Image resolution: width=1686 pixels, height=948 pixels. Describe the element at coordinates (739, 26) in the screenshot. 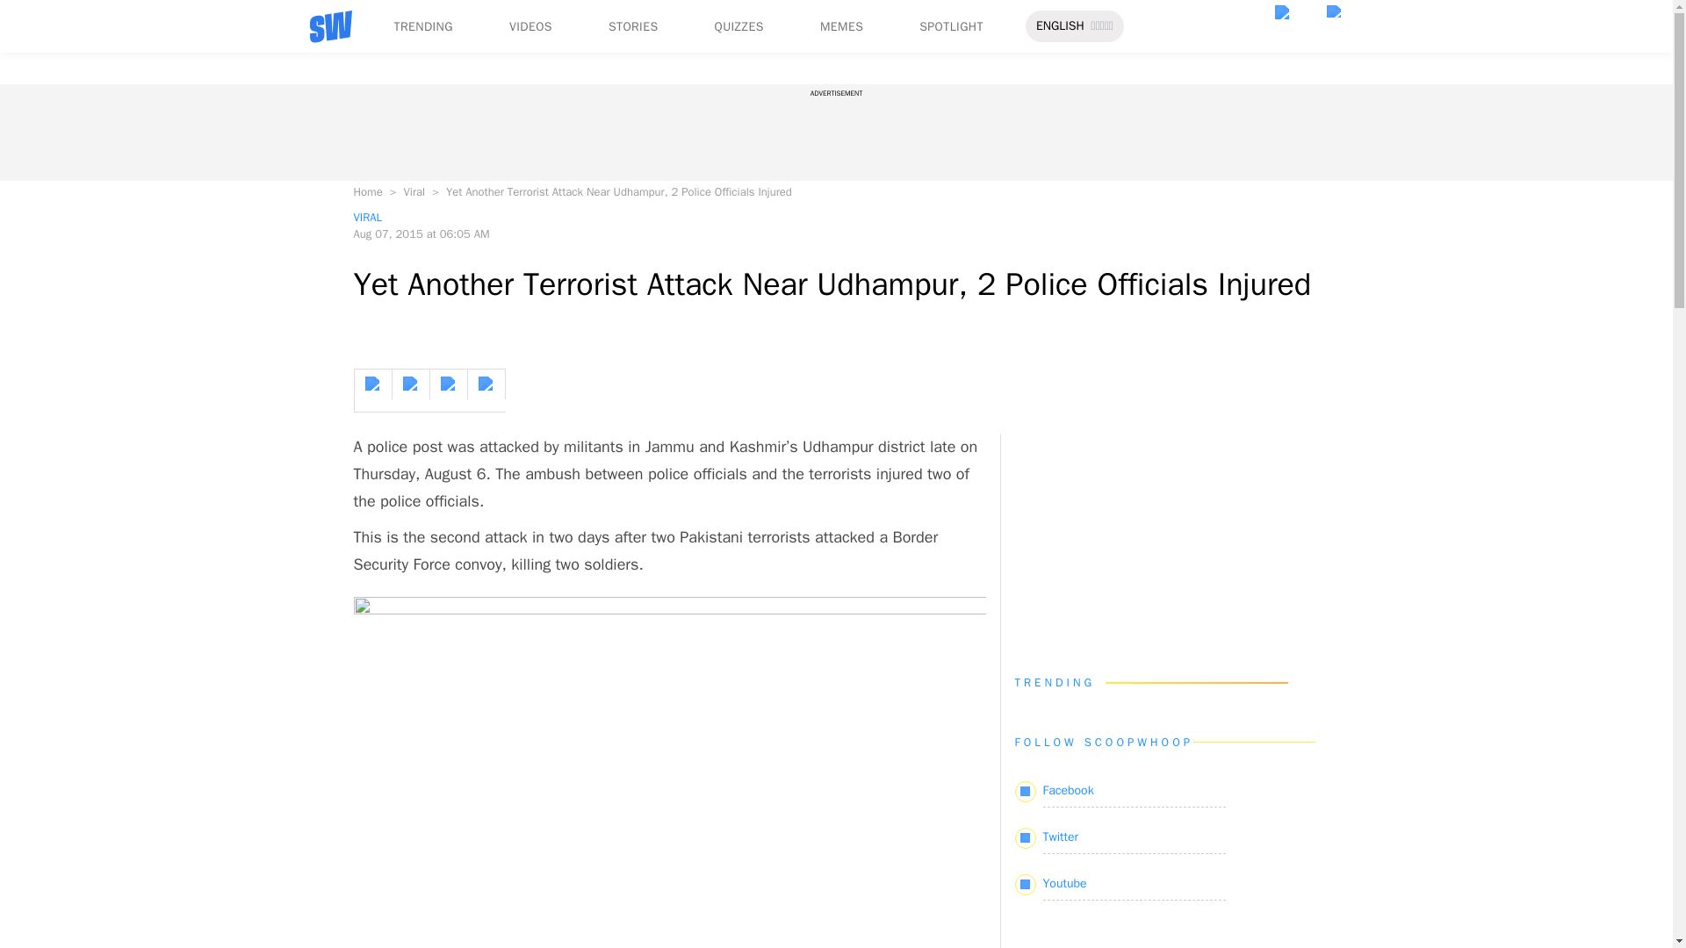

I see `QUIZZES` at that location.